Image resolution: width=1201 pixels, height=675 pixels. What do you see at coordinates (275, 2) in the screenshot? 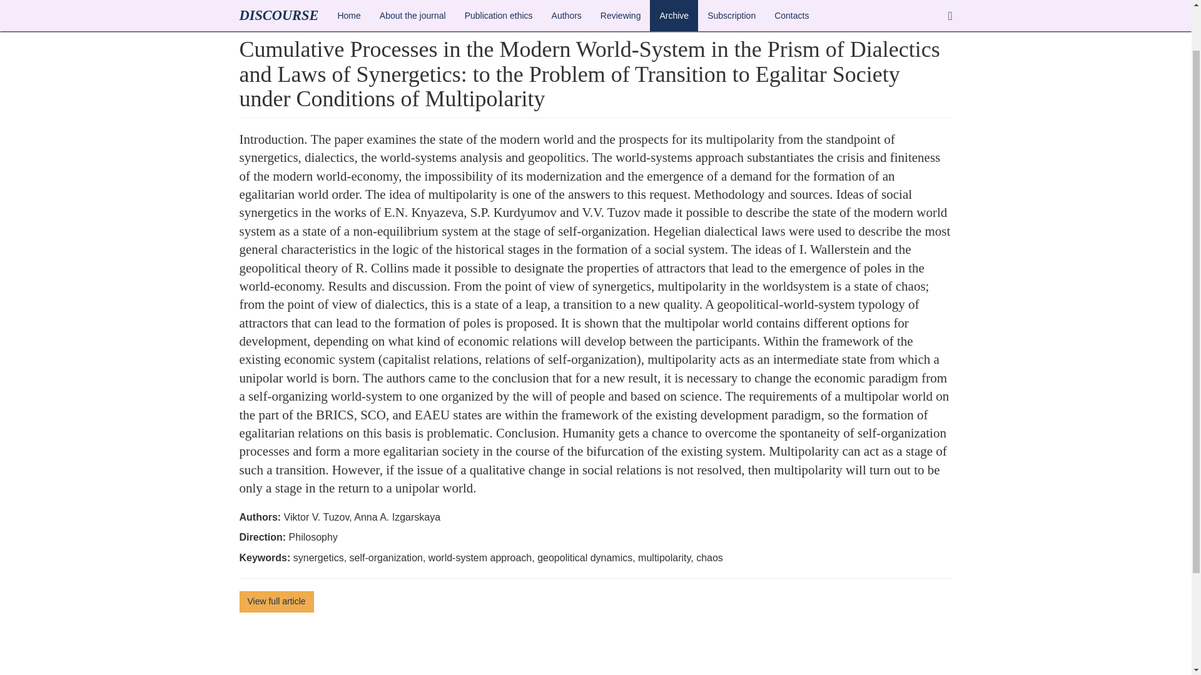
I see `Archive of issues of the journal` at bounding box center [275, 2].